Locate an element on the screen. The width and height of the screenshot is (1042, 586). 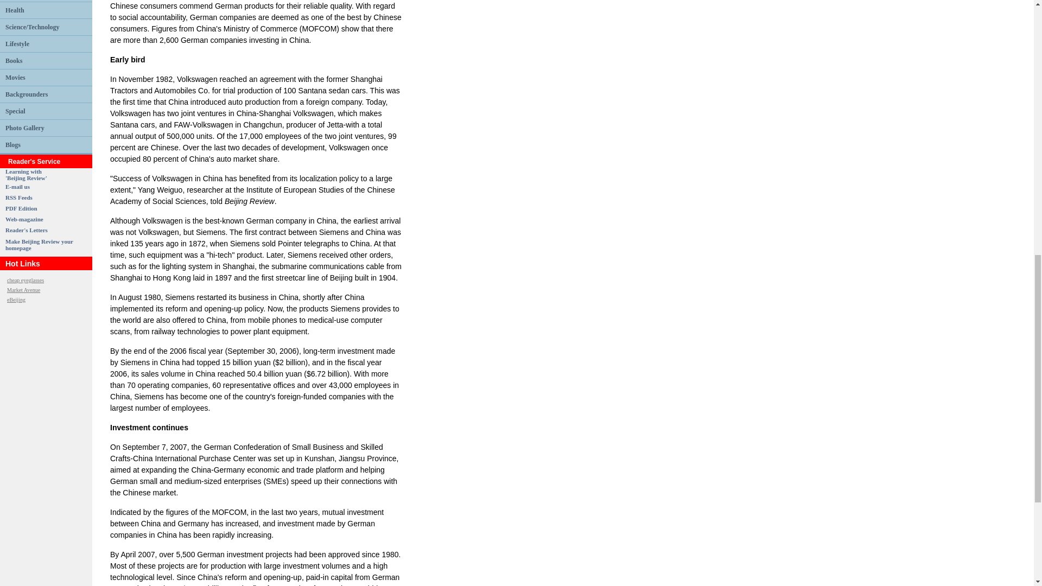
Blogs is located at coordinates (13, 145).